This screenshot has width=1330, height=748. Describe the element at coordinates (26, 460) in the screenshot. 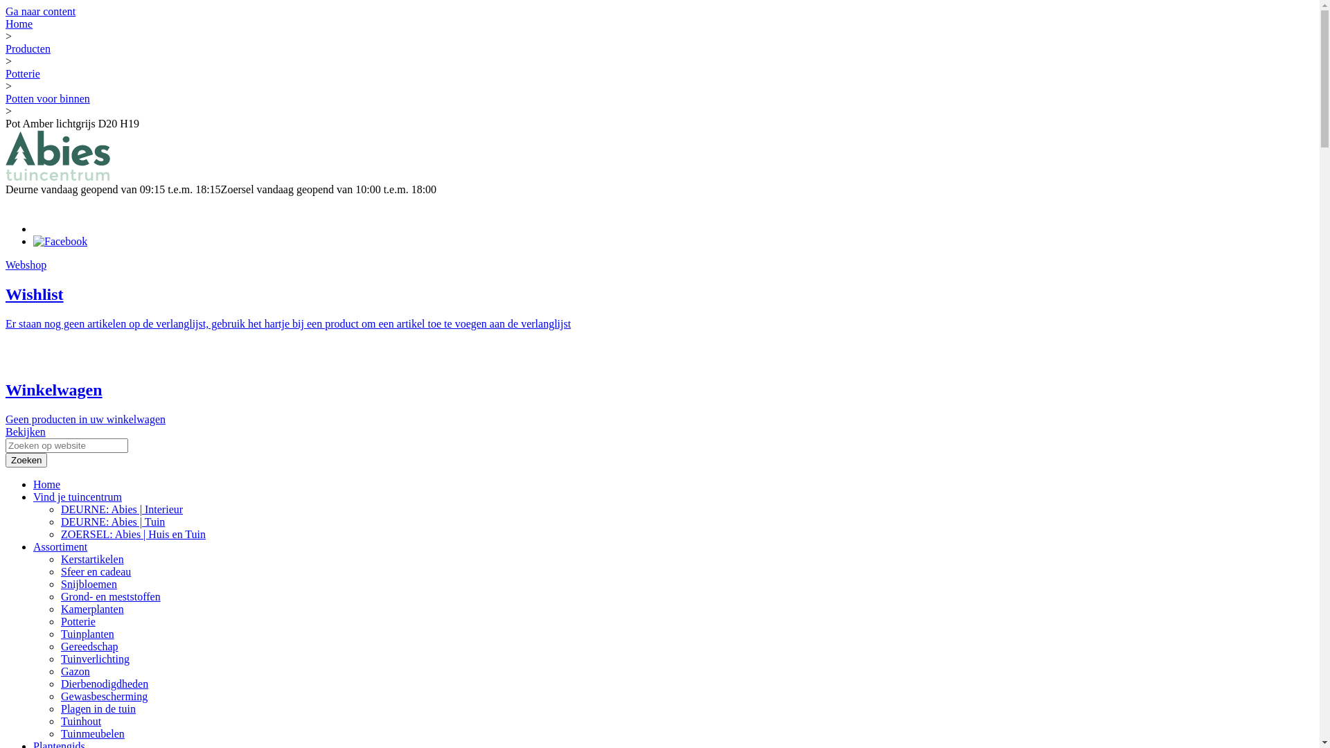

I see `Zoeken` at that location.